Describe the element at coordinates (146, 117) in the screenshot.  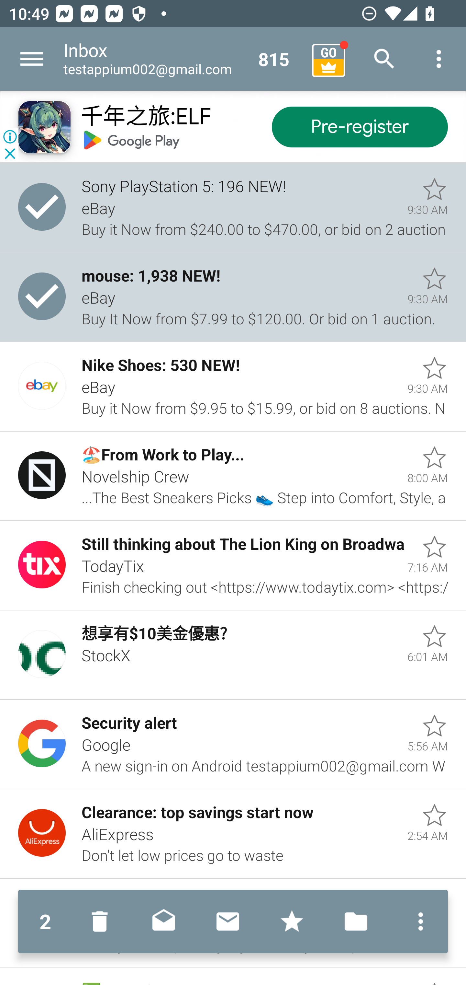
I see `千年之旅:ELF` at that location.